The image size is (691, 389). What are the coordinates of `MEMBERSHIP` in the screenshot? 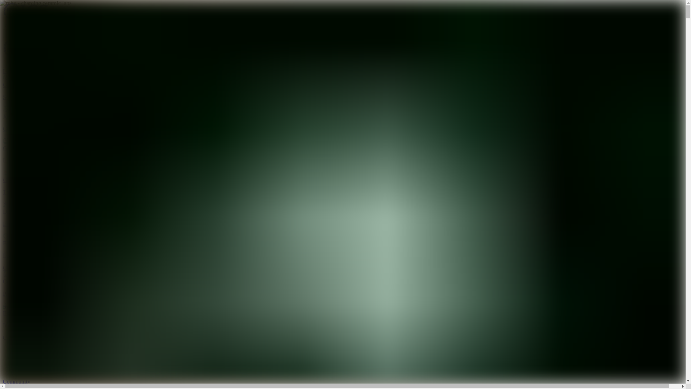 It's located at (22, 64).